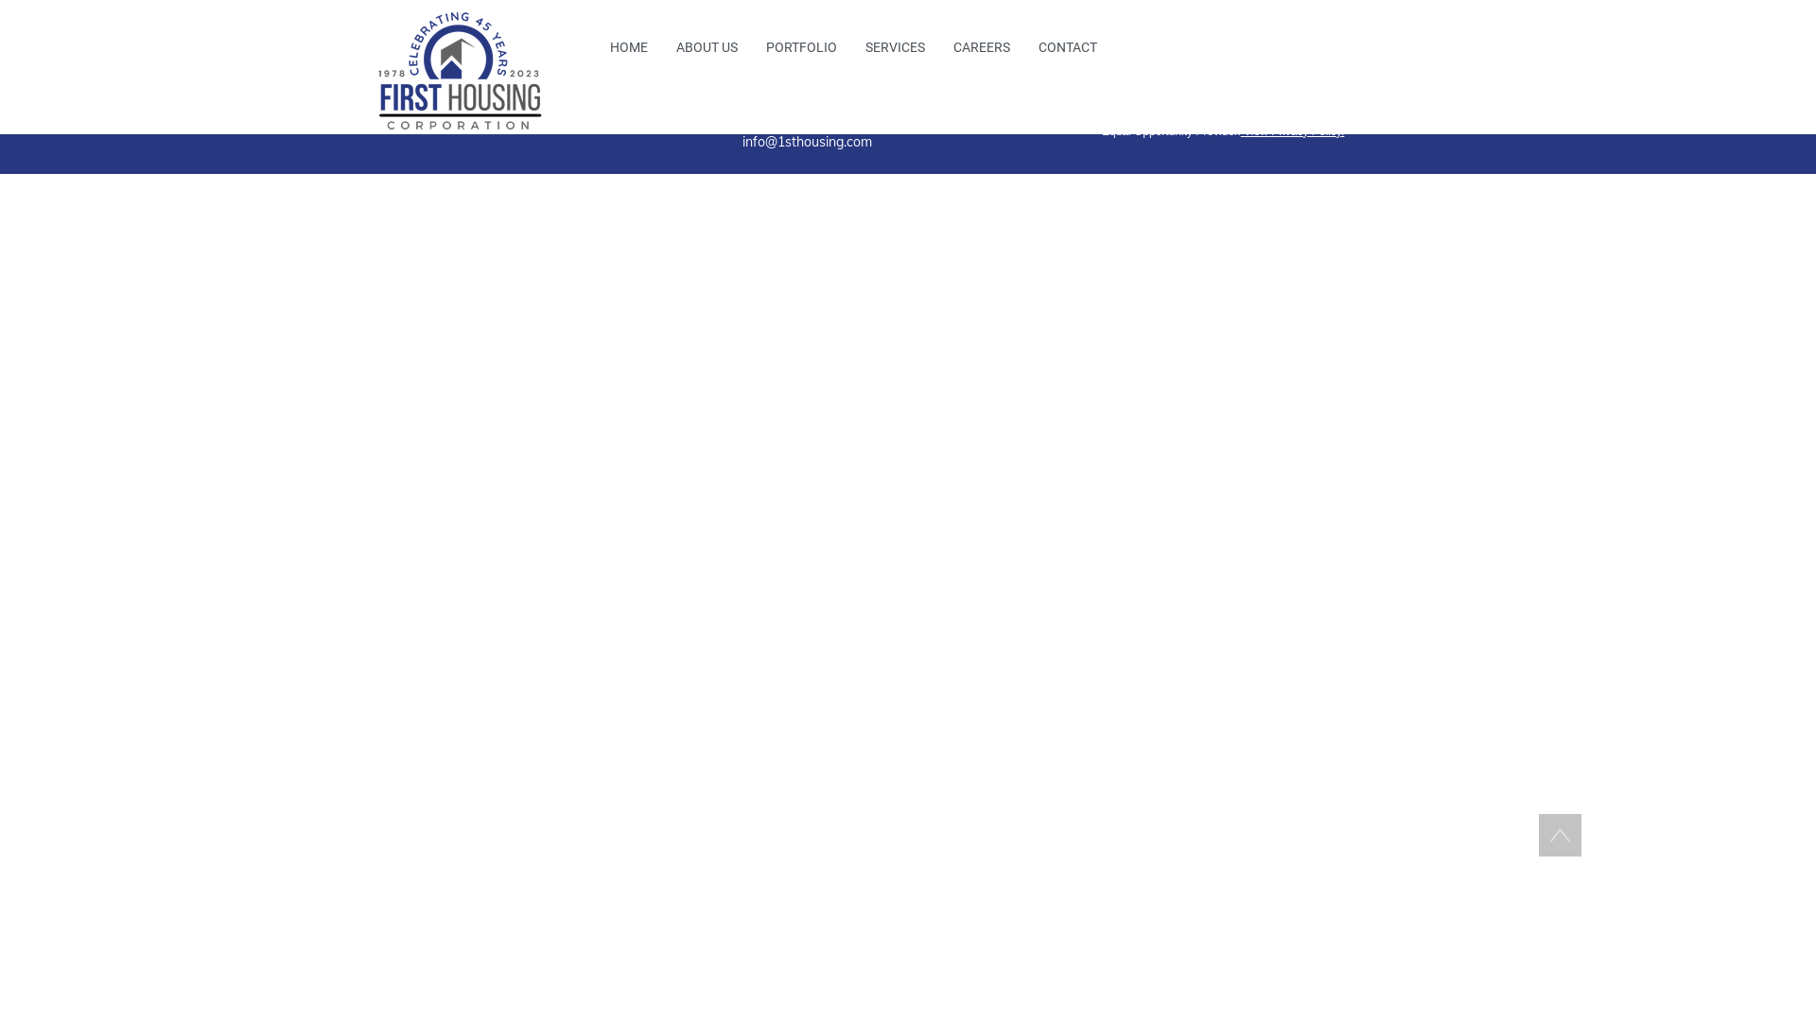 Image resolution: width=1816 pixels, height=1021 pixels. What do you see at coordinates (982, 47) in the screenshot?
I see `CAREERS` at bounding box center [982, 47].